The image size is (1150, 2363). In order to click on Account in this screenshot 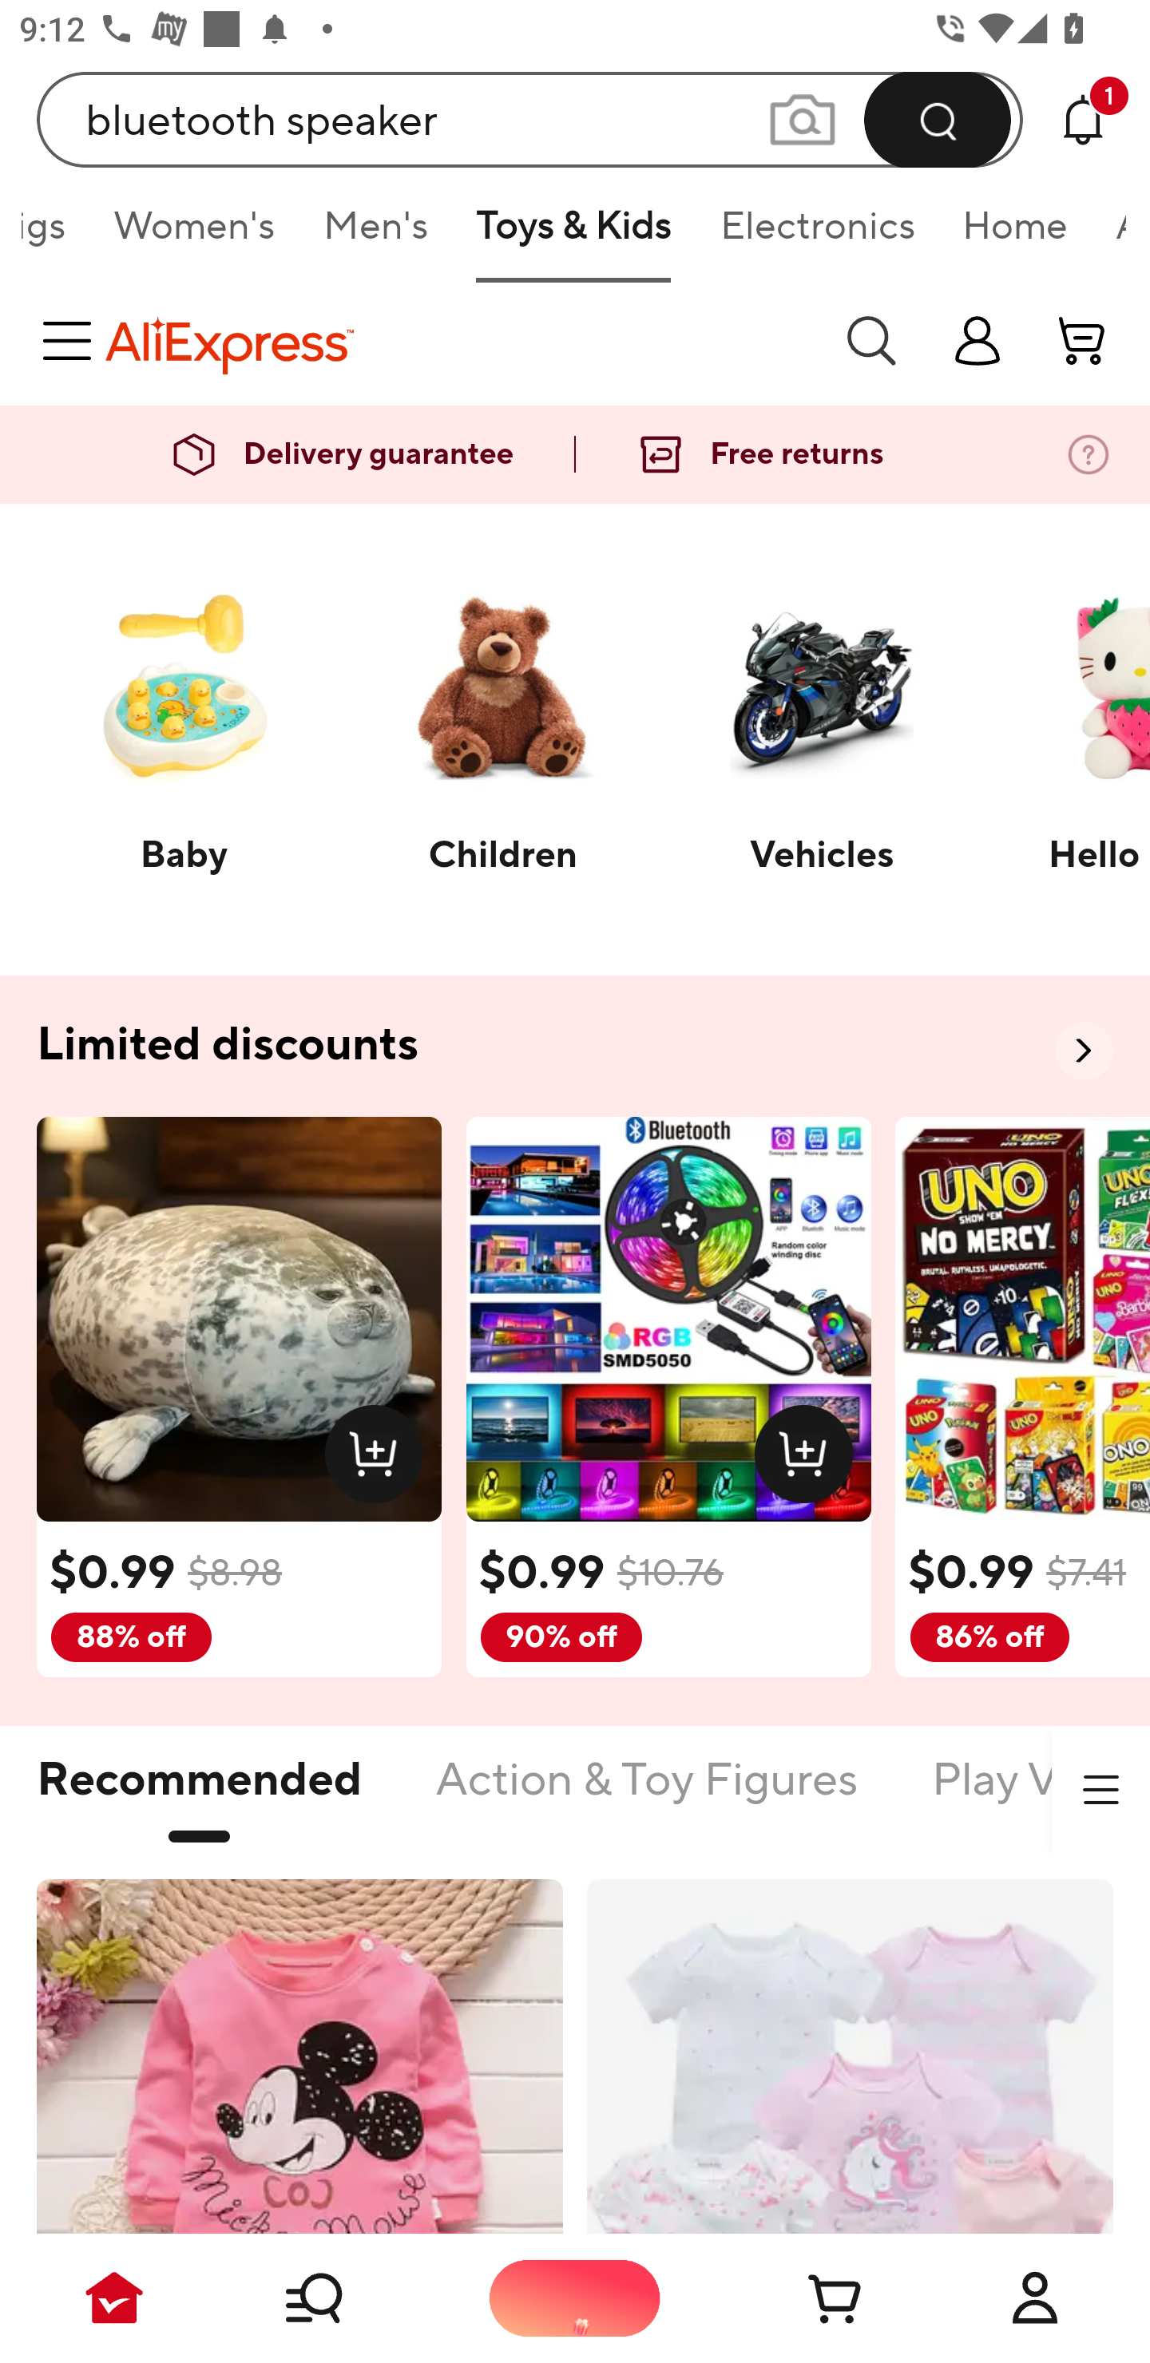, I will do `click(1035, 2298)`.